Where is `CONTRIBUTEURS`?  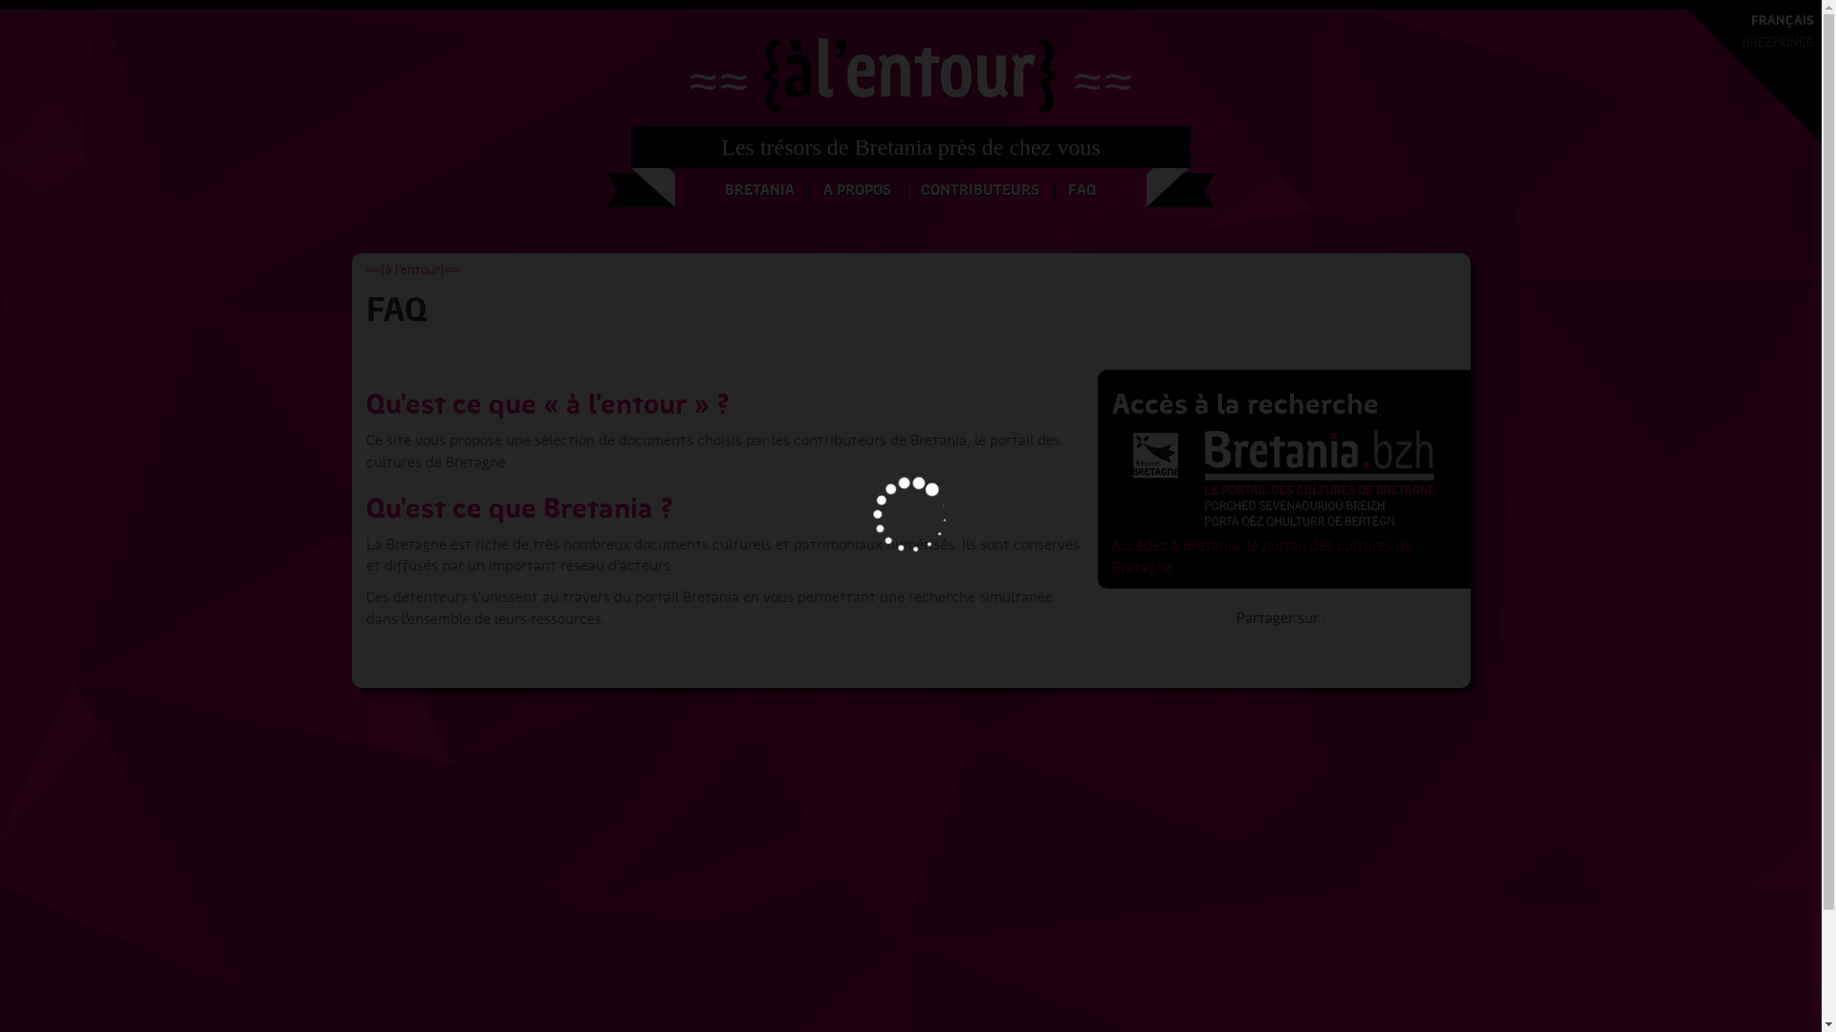
CONTRIBUTEURS is located at coordinates (980, 190).